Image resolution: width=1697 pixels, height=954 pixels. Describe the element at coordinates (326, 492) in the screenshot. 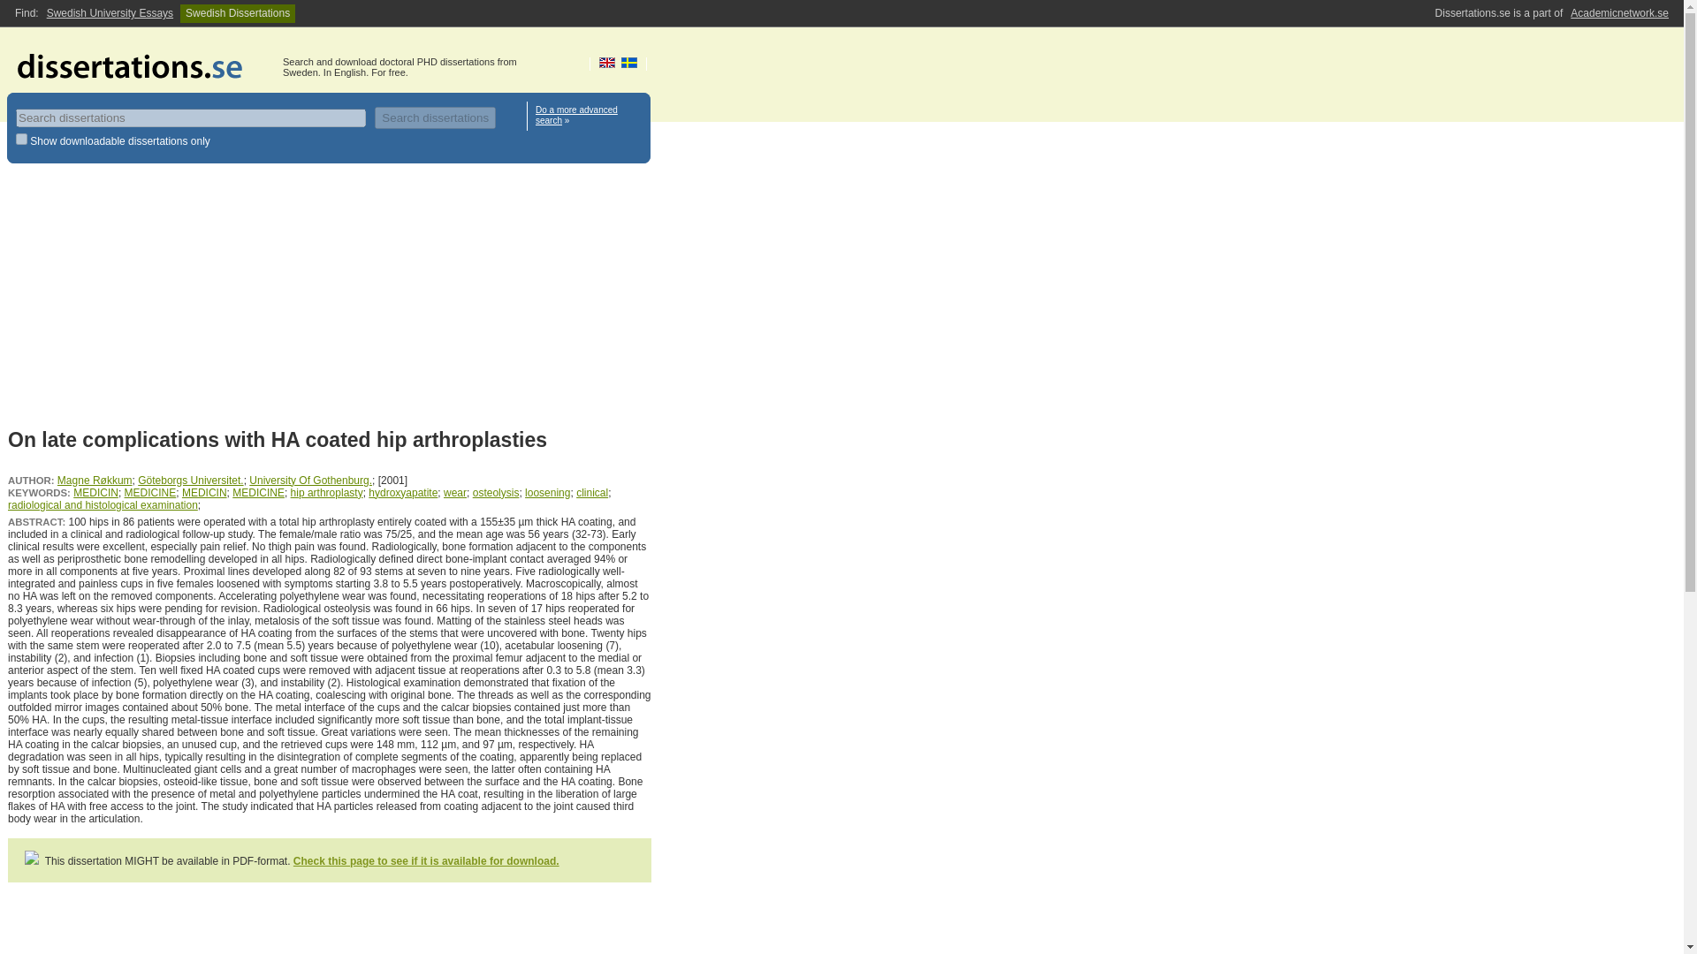

I see `hip arthroplasty` at that location.